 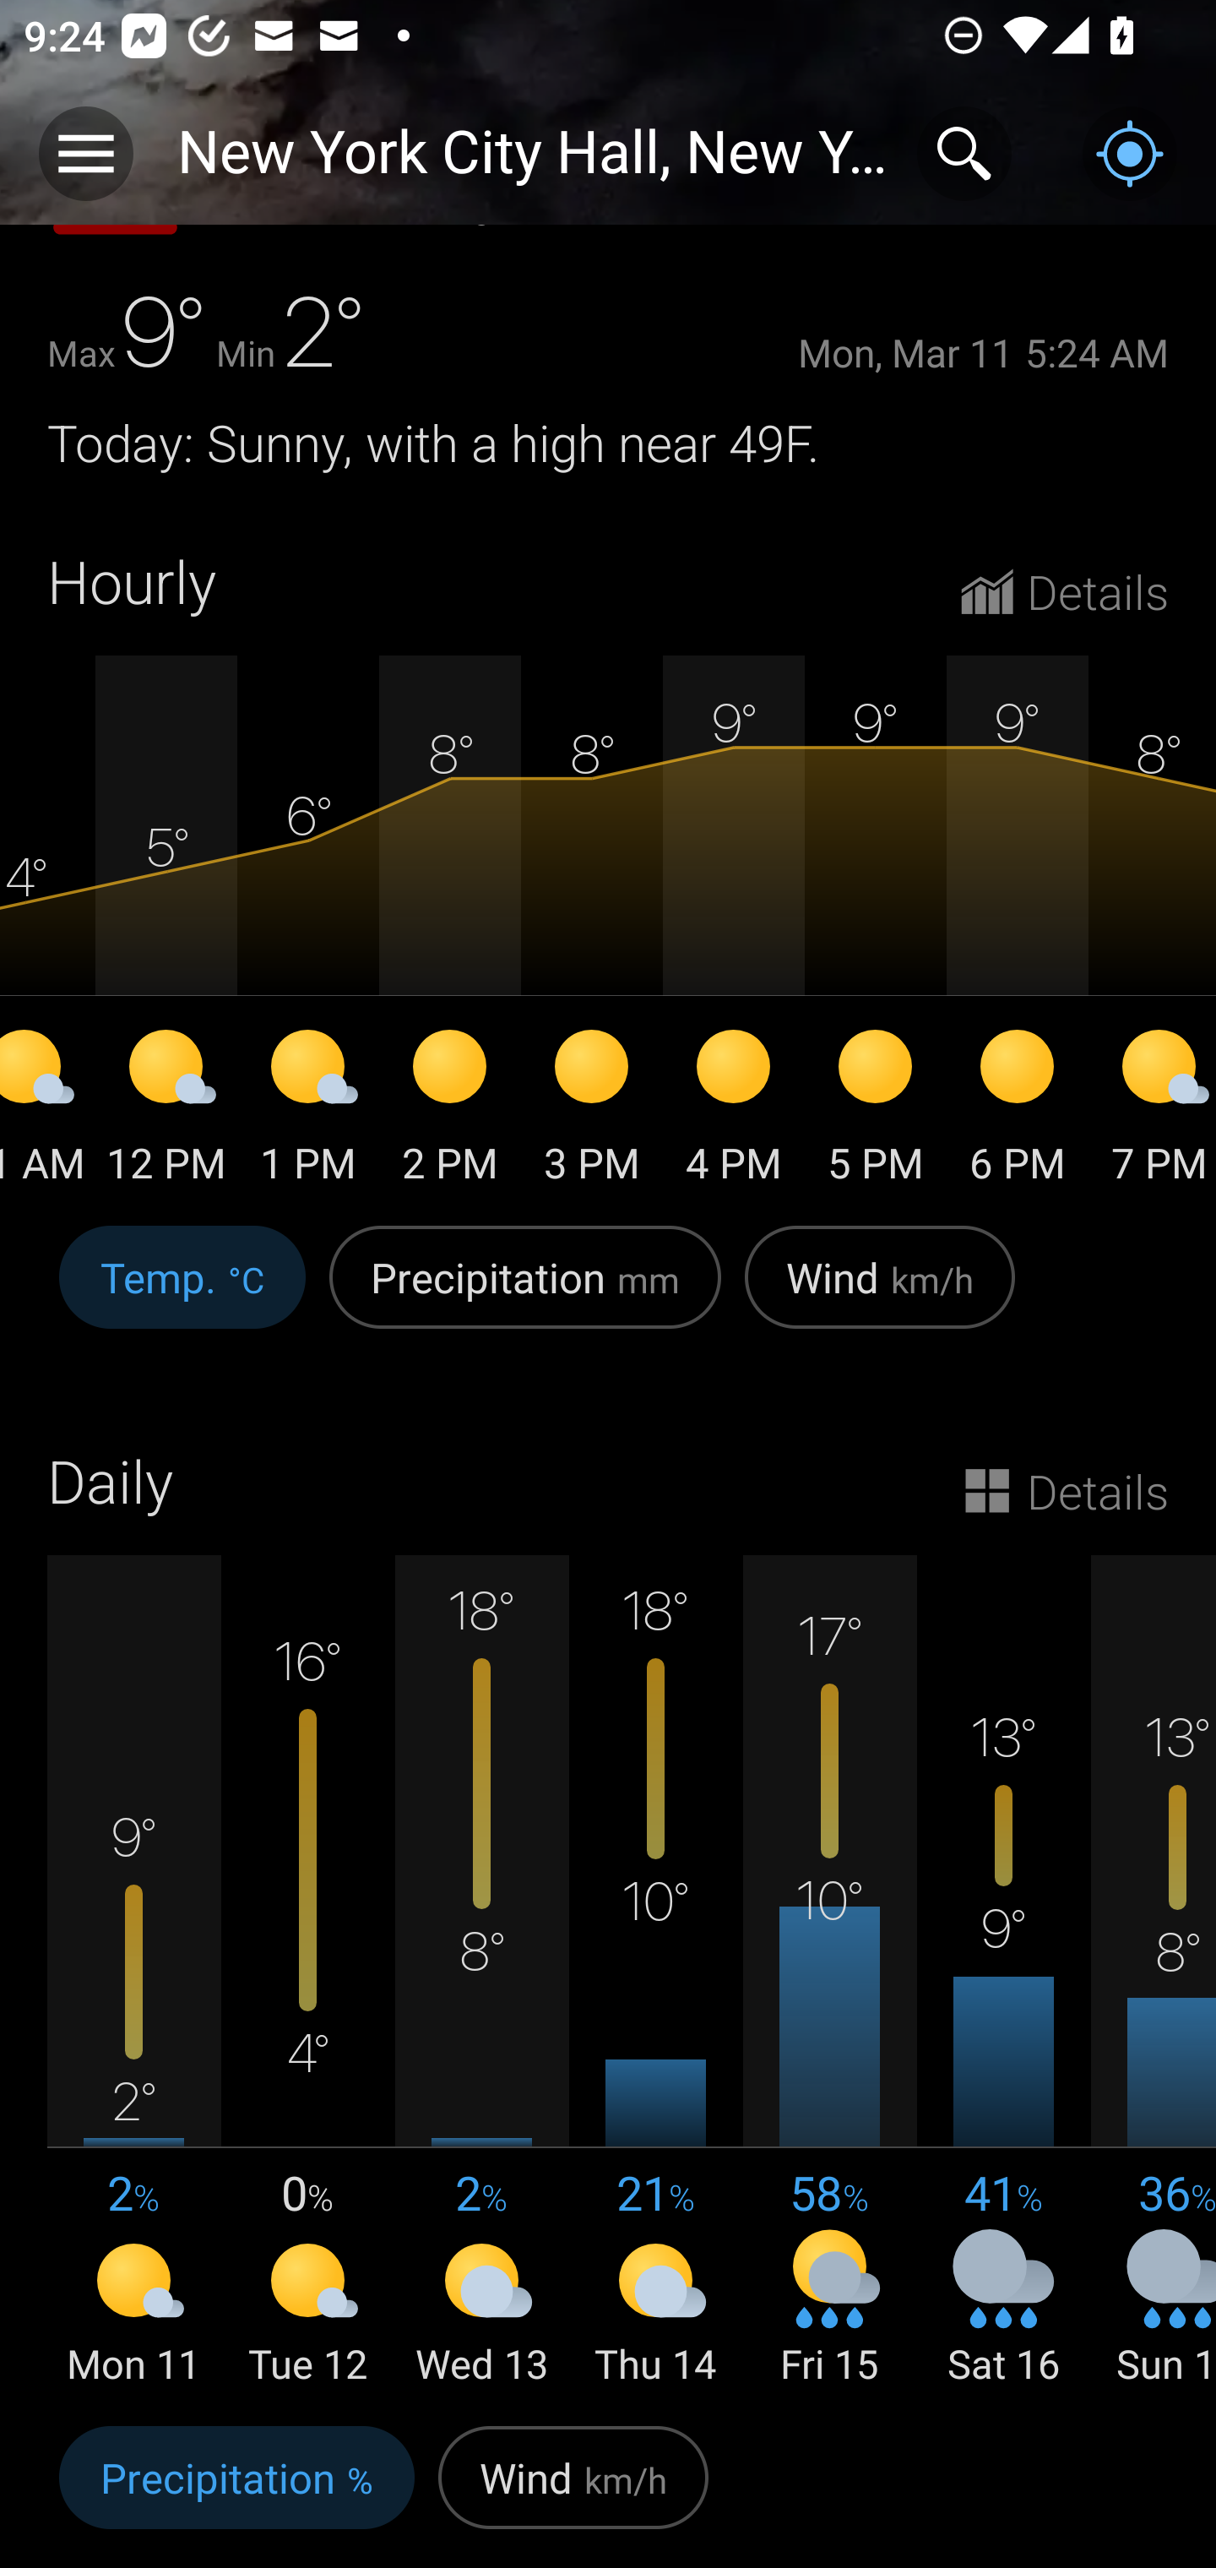 What do you see at coordinates (308, 1973) in the screenshot?
I see `16° 4° 0 % Tue 12` at bounding box center [308, 1973].